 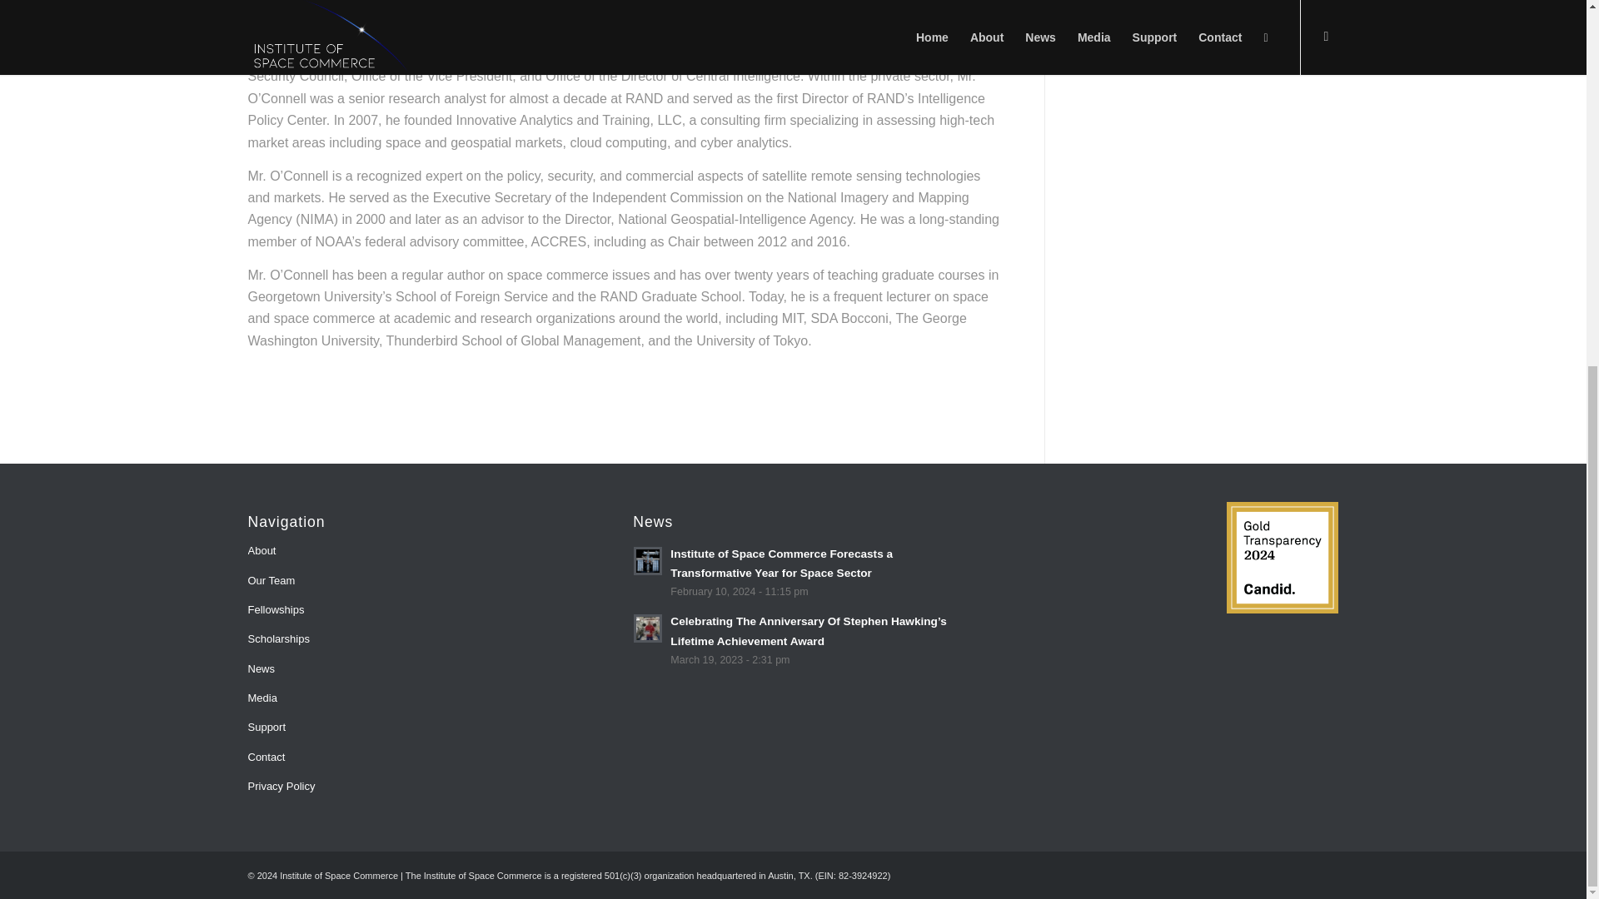 What do you see at coordinates (407, 787) in the screenshot?
I see `Privacy Policy` at bounding box center [407, 787].